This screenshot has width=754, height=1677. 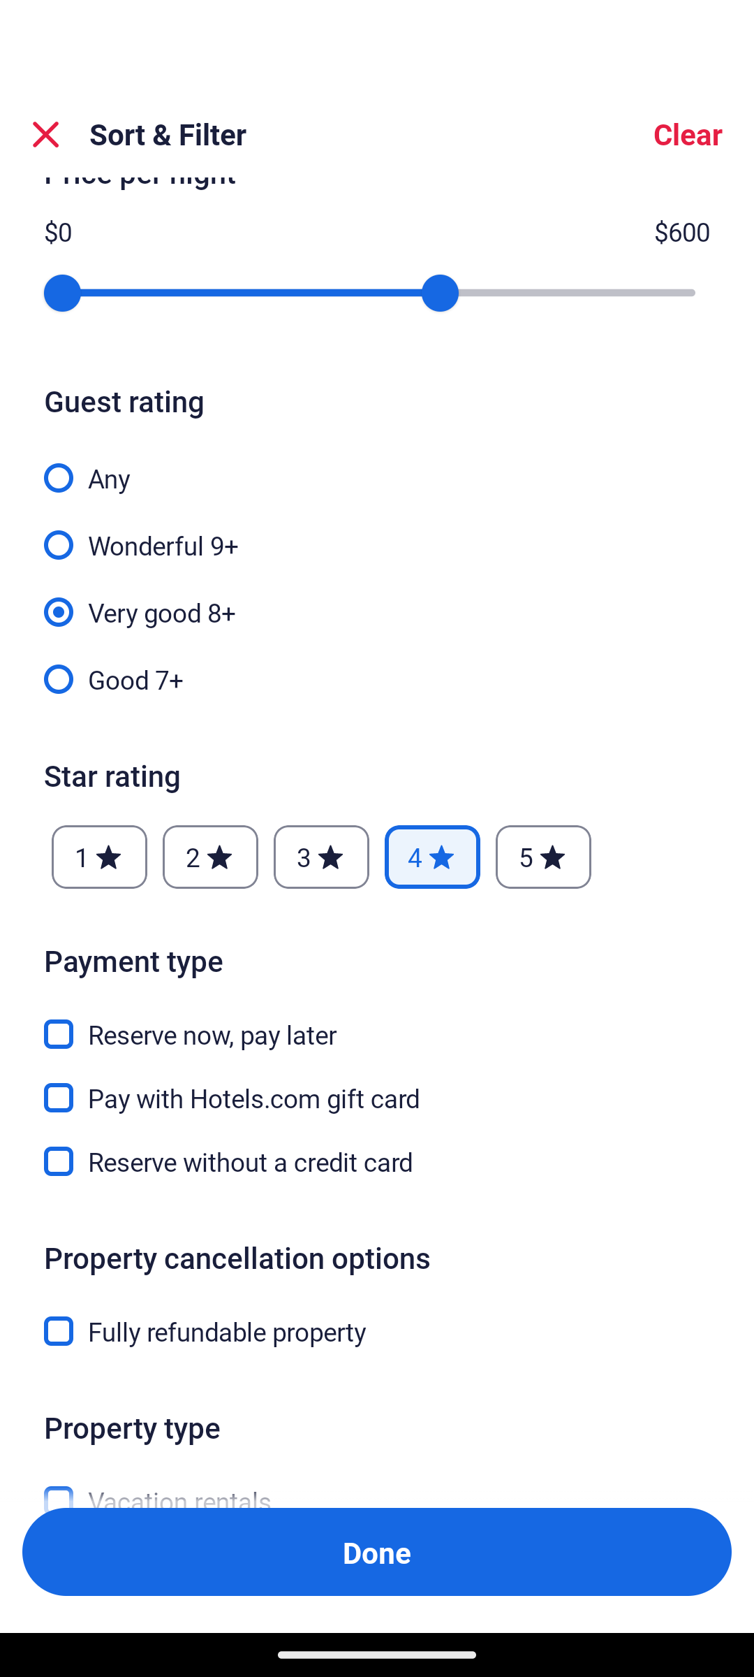 I want to click on 1, so click(x=99, y=858).